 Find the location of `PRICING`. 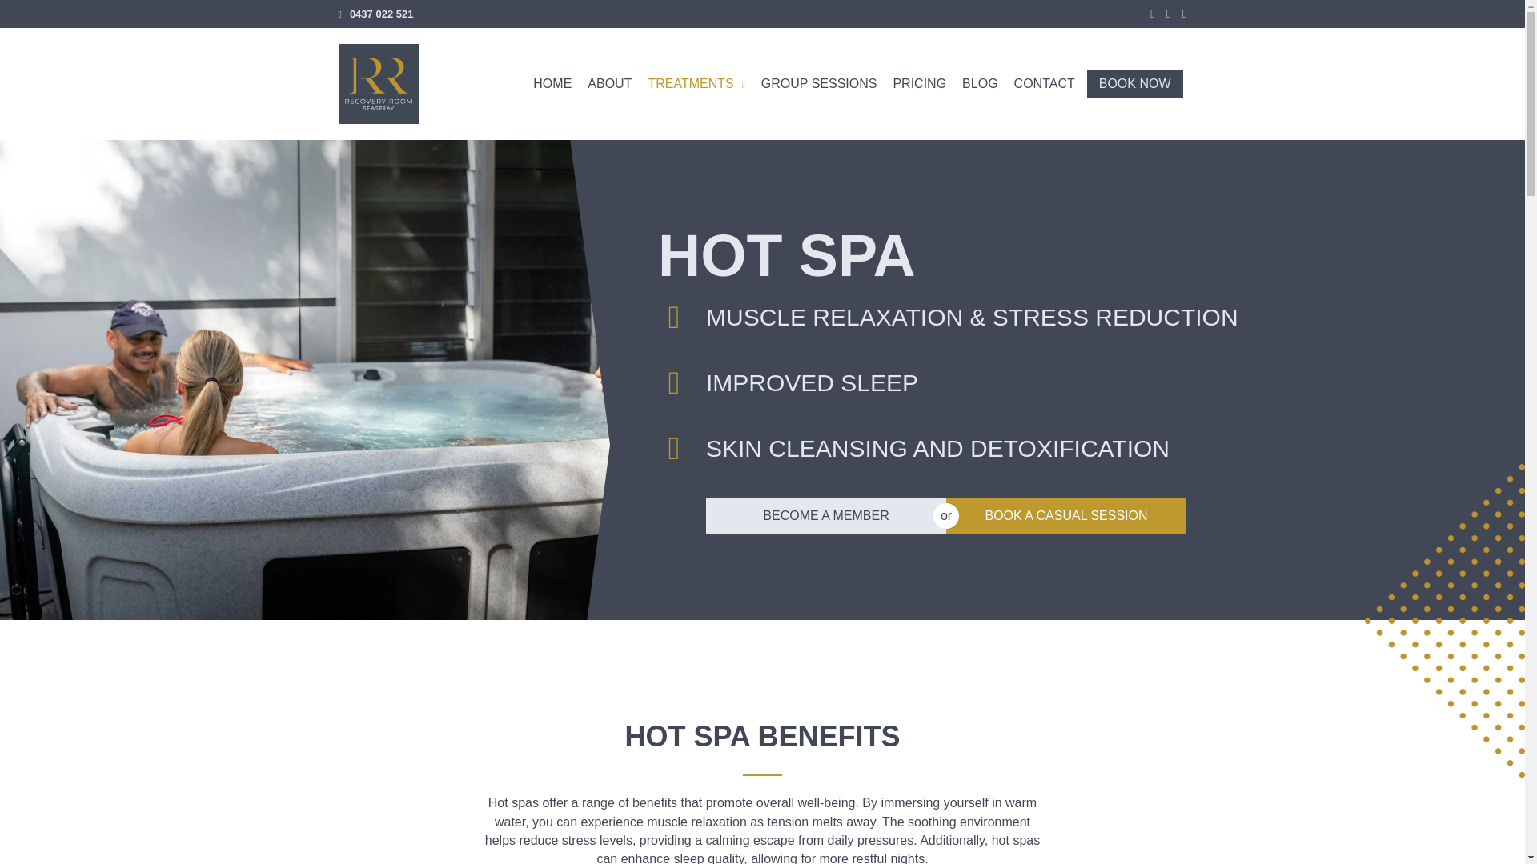

PRICING is located at coordinates (919, 84).